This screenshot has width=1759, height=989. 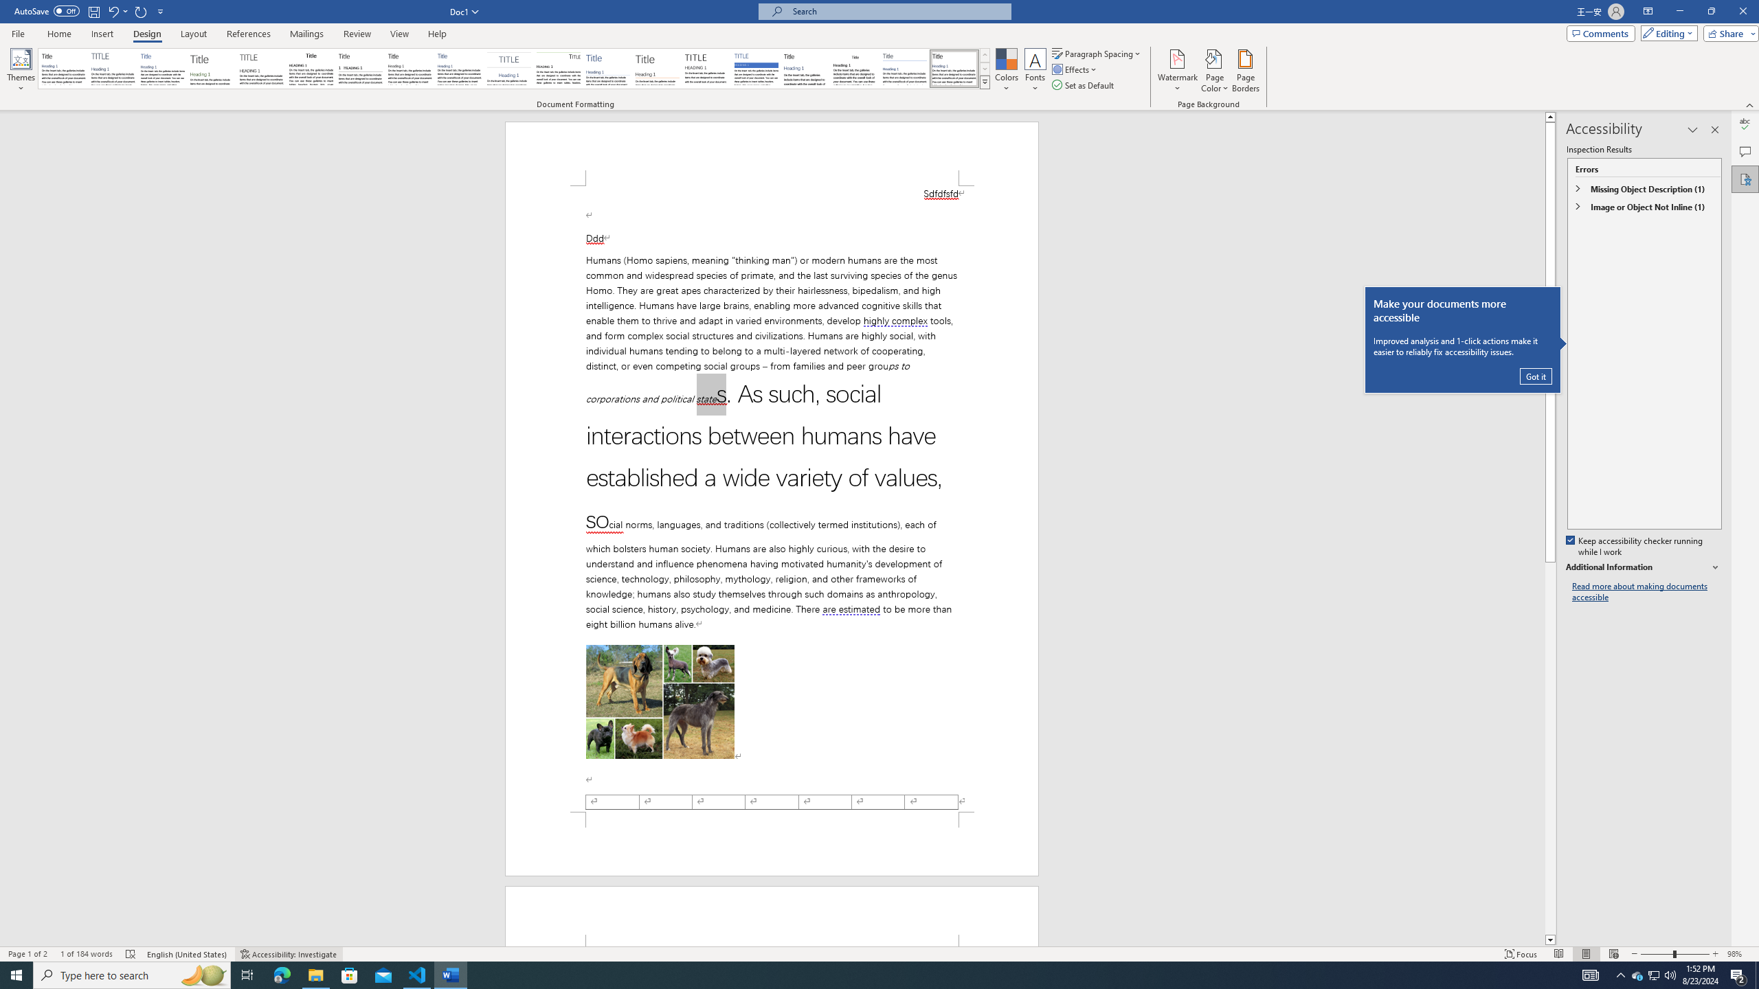 I want to click on Repeat Accessibility Checker, so click(x=142, y=11).